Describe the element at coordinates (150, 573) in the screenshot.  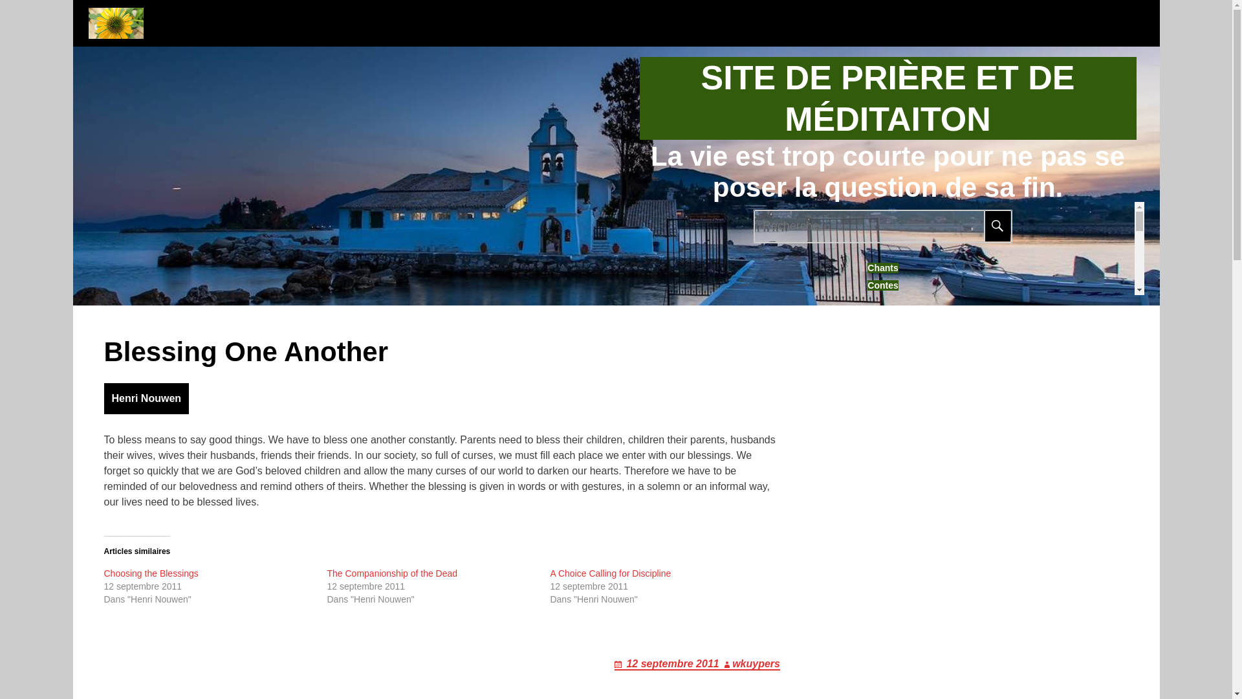
I see `Choosing the Blessings` at that location.